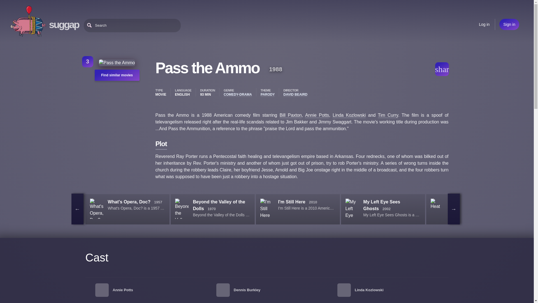  What do you see at coordinates (238, 95) in the screenshot?
I see `COMEDY-DRAMA` at bounding box center [238, 95].